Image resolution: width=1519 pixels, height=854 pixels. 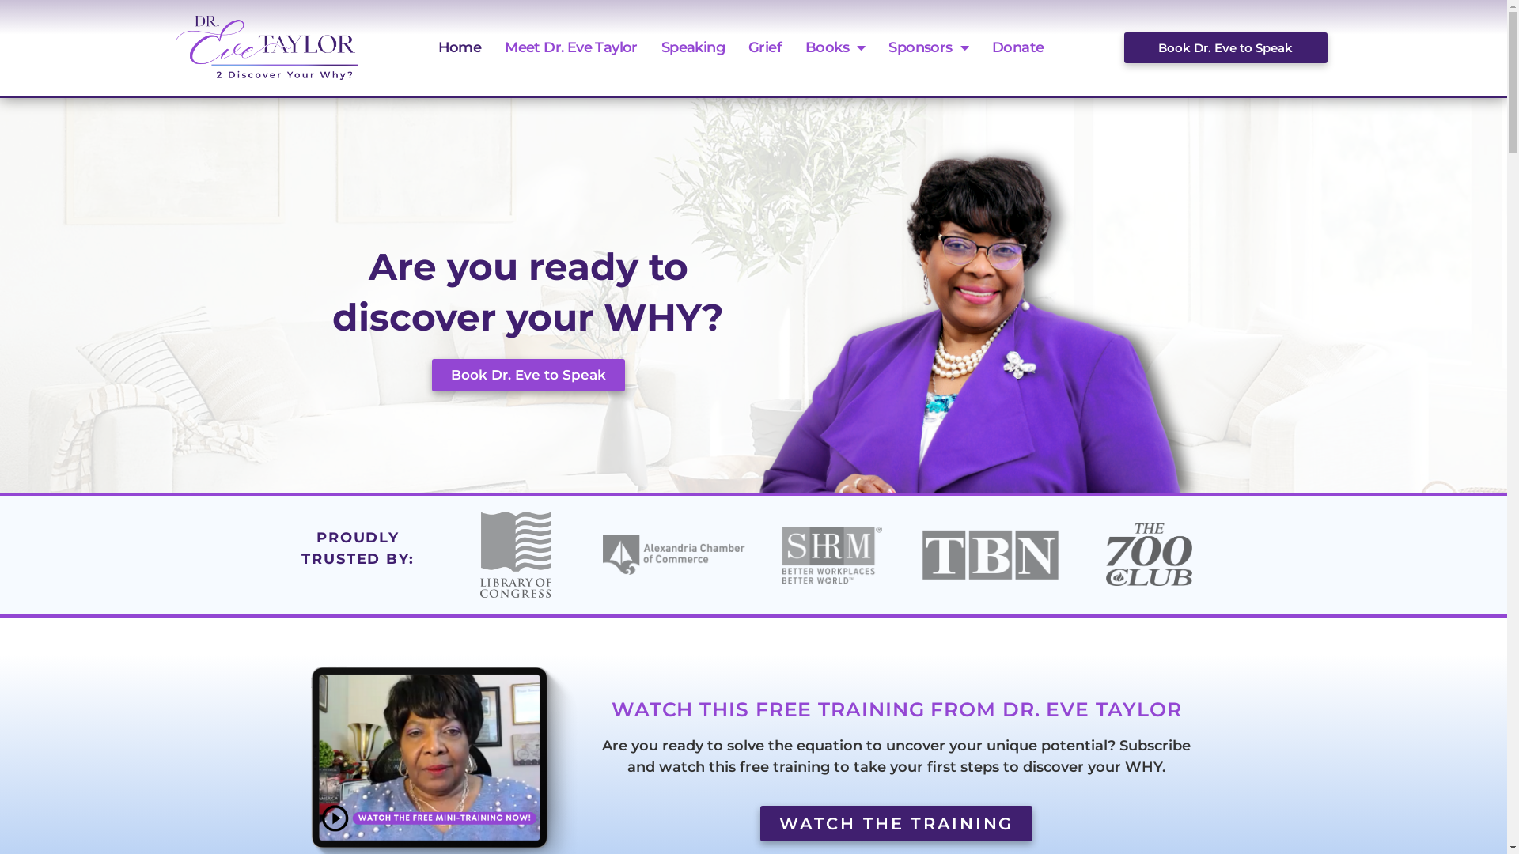 What do you see at coordinates (929, 47) in the screenshot?
I see `Sponsors` at bounding box center [929, 47].